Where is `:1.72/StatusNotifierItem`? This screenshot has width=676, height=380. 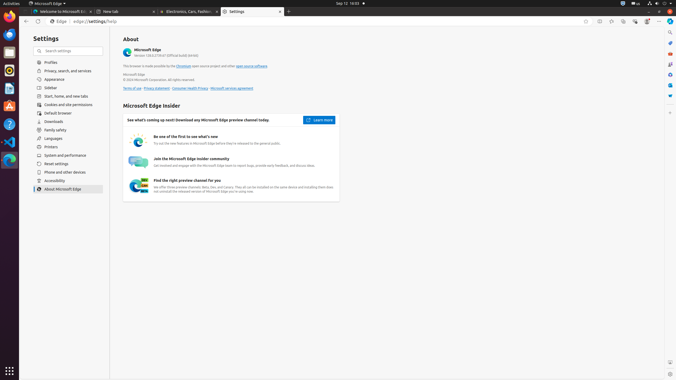
:1.72/StatusNotifierItem is located at coordinates (623, 4).